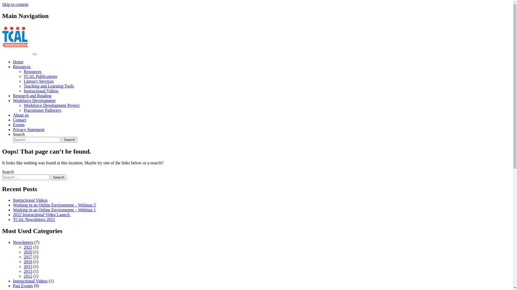 Image resolution: width=517 pixels, height=290 pixels. What do you see at coordinates (28, 276) in the screenshot?
I see `2012` at bounding box center [28, 276].